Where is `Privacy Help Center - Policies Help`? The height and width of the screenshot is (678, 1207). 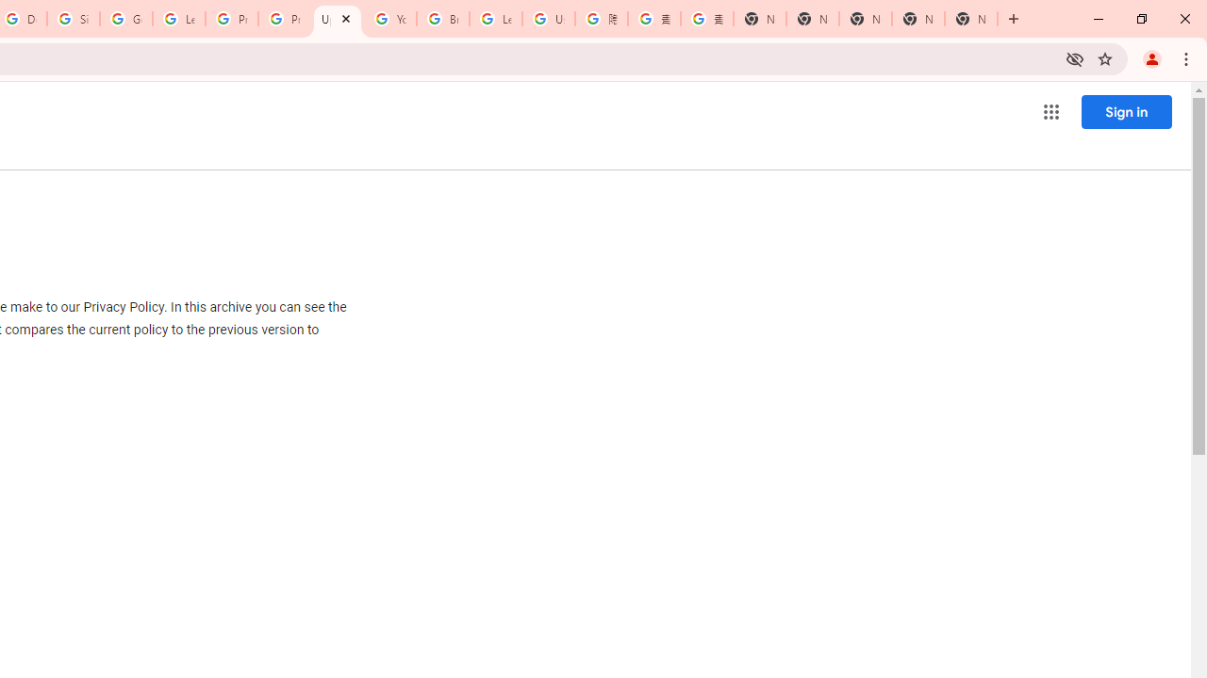
Privacy Help Center - Policies Help is located at coordinates (231, 19).